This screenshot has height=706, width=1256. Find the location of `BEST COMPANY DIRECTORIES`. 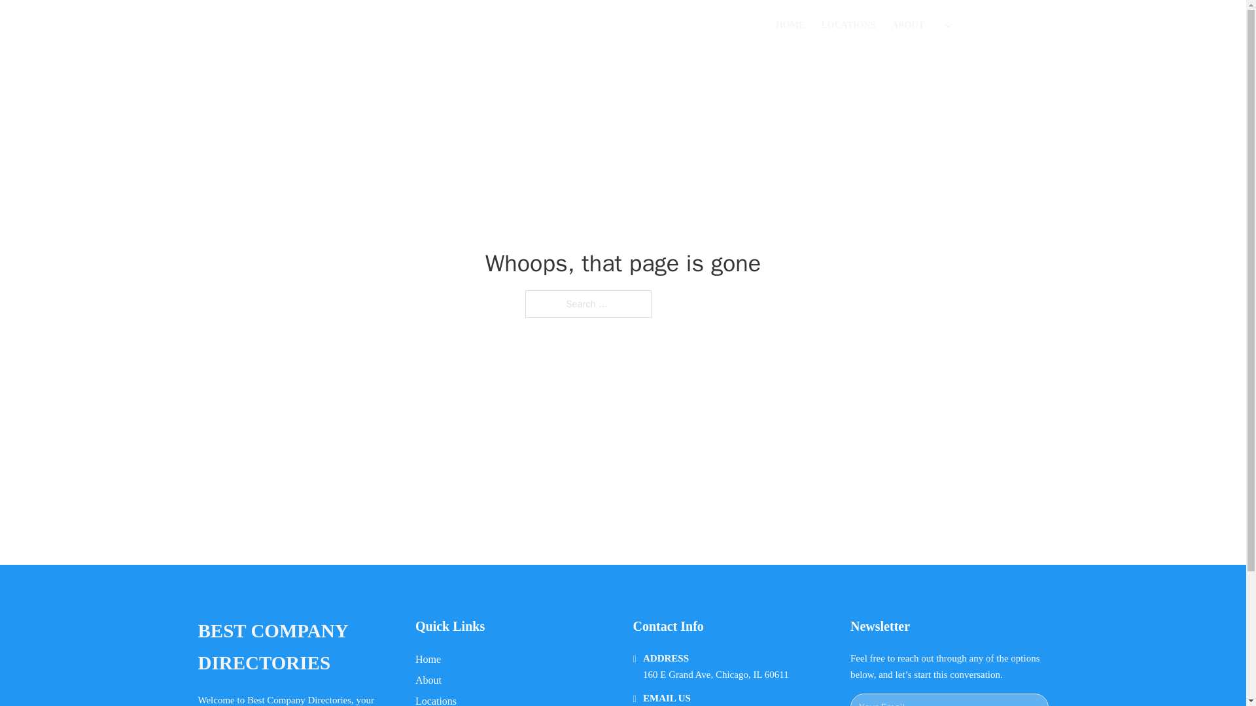

BEST COMPANY DIRECTORIES is located at coordinates (392, 25).